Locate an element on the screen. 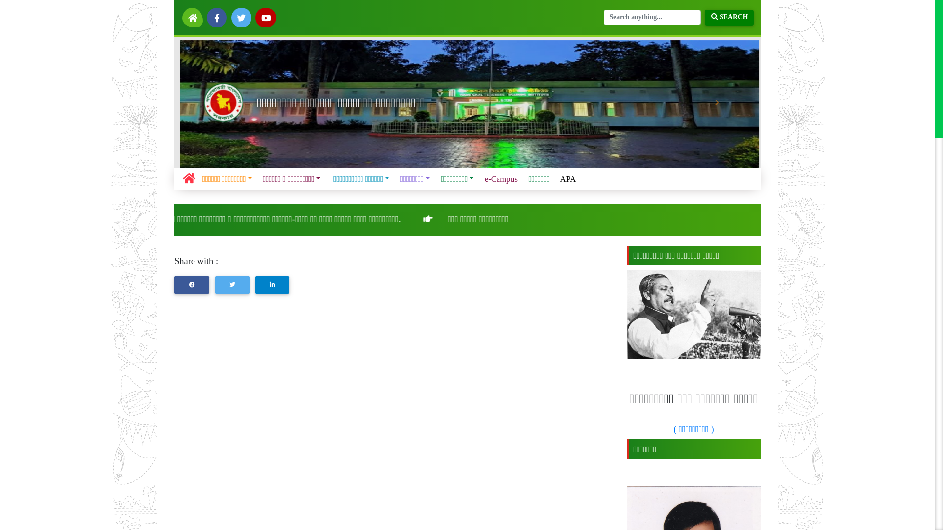 This screenshot has height=530, width=943.   is located at coordinates (210, 16).